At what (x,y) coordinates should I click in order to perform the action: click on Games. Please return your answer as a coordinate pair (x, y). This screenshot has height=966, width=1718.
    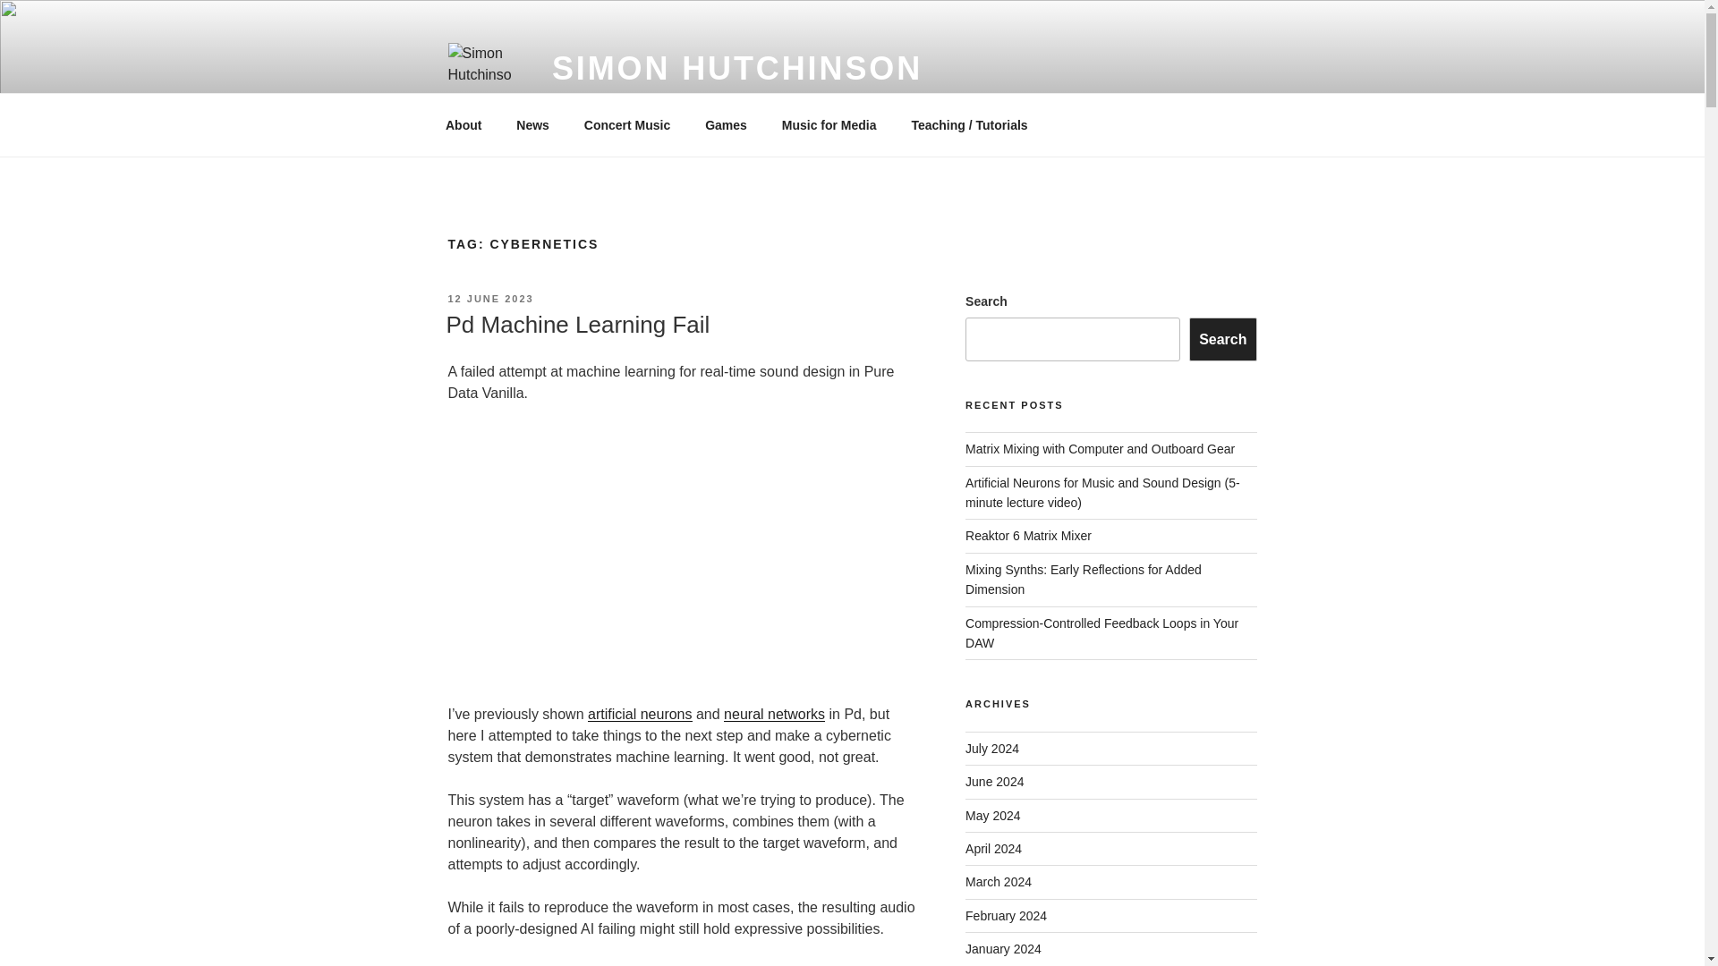
    Looking at the image, I should click on (727, 125).